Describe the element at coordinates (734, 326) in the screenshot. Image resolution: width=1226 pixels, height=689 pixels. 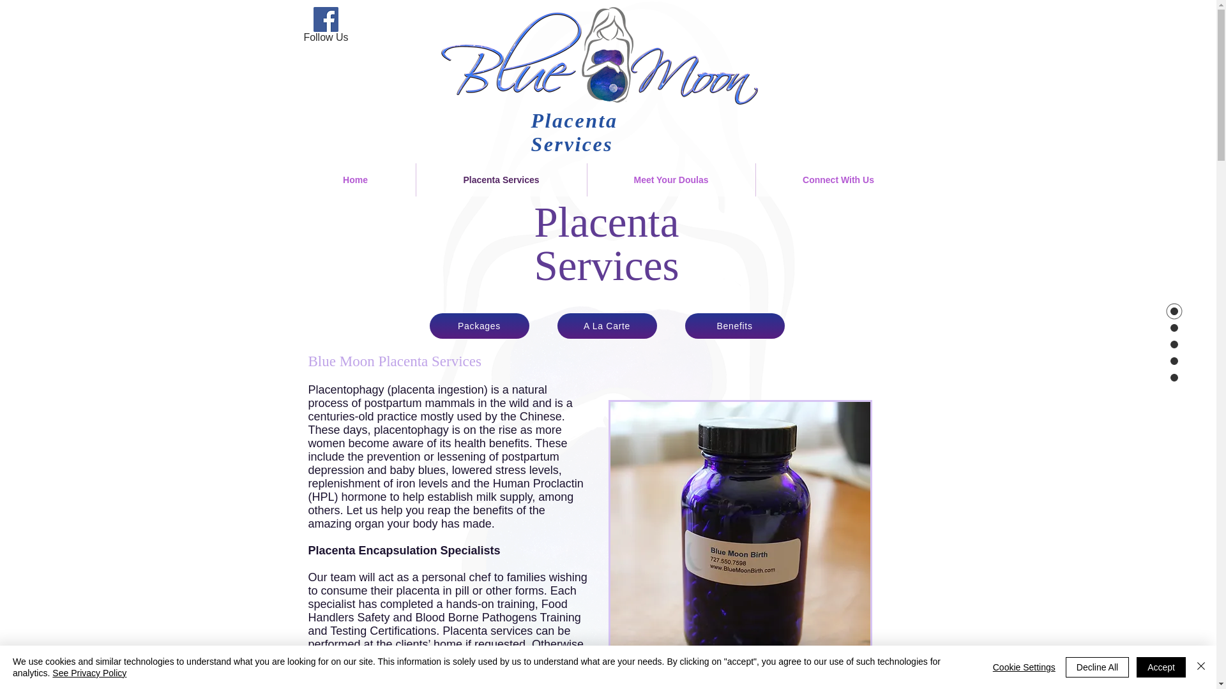
I see `Benefits` at that location.